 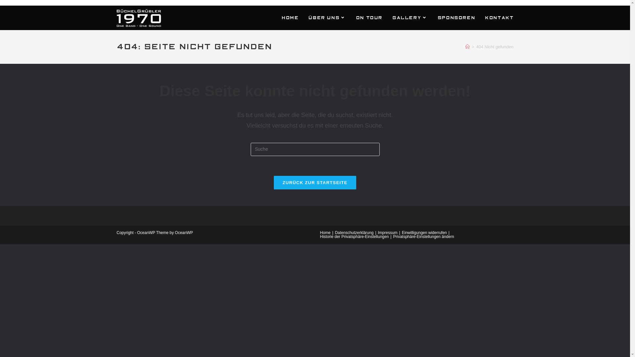 What do you see at coordinates (388, 233) in the screenshot?
I see `Impressum` at bounding box center [388, 233].